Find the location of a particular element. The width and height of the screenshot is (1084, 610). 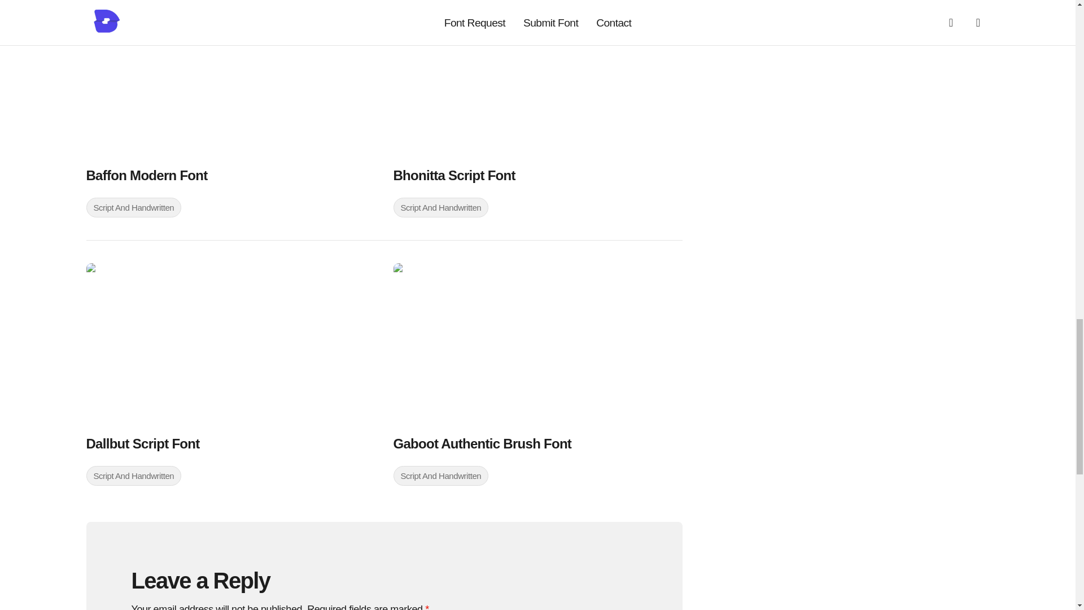

Bhonitta Script Font is located at coordinates (537, 175).